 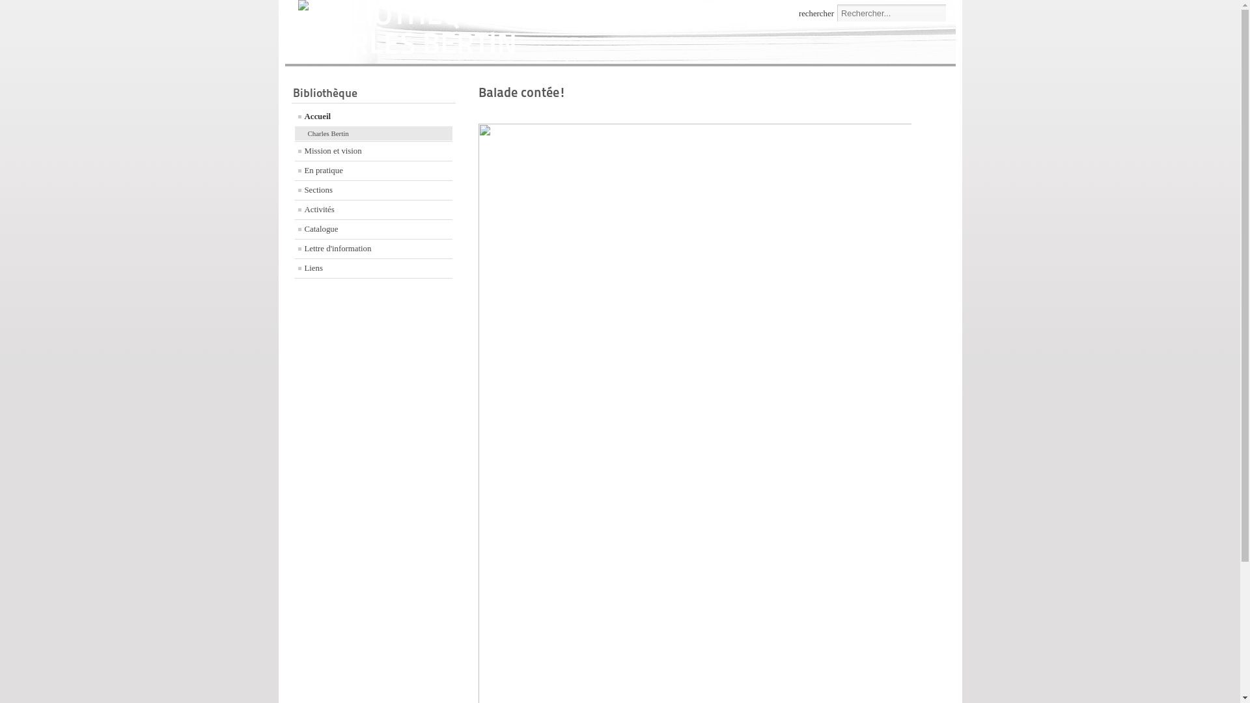 I want to click on Mission et vision, so click(x=374, y=151).